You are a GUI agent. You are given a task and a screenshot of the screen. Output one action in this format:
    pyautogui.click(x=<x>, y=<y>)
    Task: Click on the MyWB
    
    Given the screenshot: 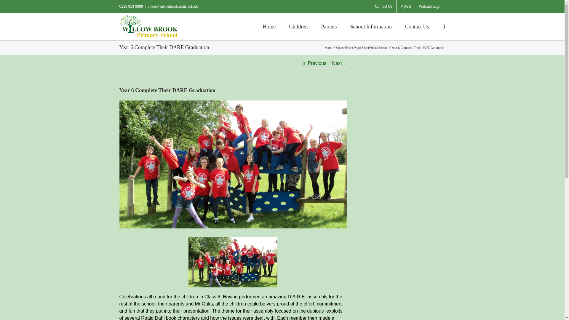 What is the action you would take?
    pyautogui.click(x=405, y=7)
    